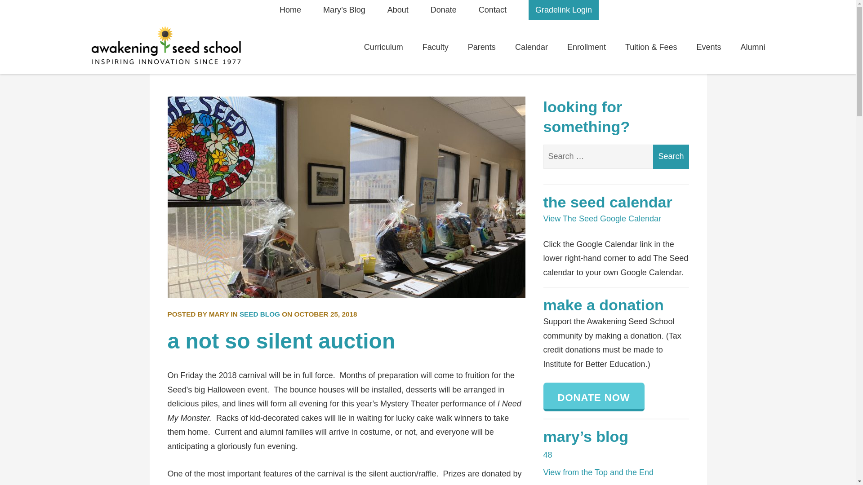  Describe the element at coordinates (556, 199) in the screenshot. I see `Search` at that location.